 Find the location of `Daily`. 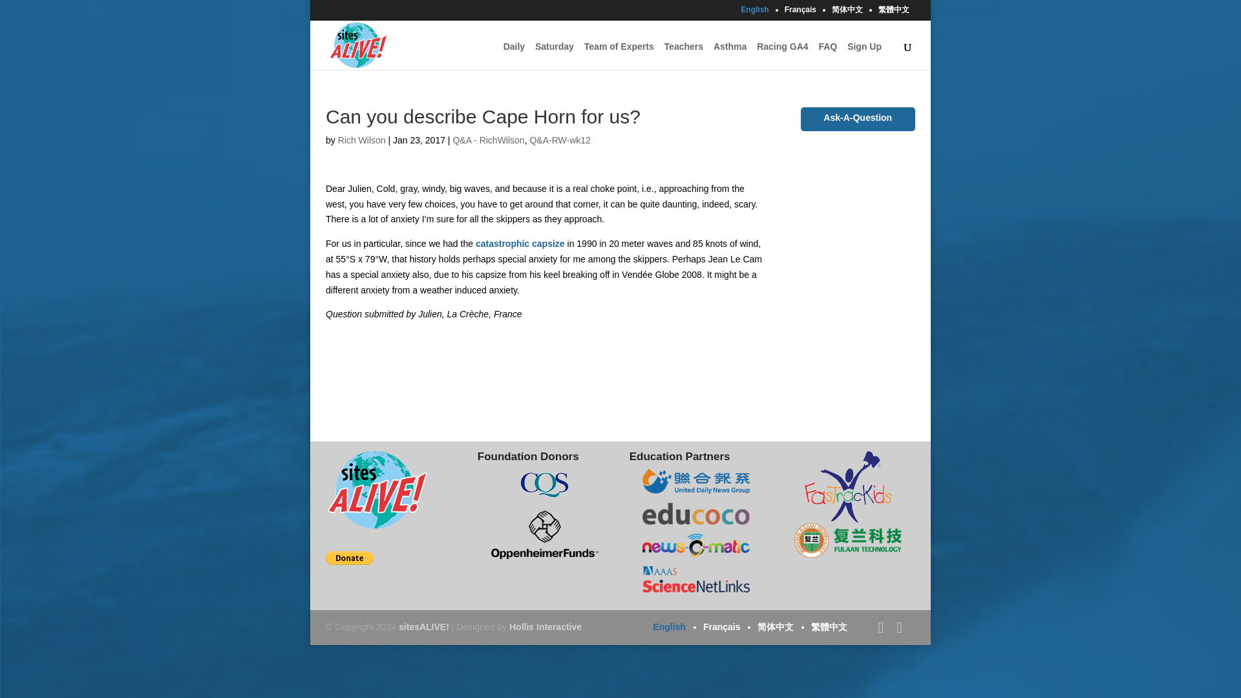

Daily is located at coordinates (514, 49).